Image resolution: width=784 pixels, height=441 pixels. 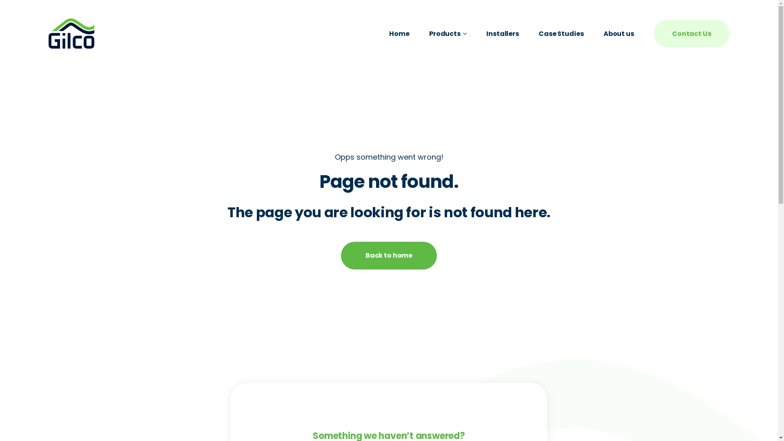 I want to click on About us, so click(x=619, y=33).